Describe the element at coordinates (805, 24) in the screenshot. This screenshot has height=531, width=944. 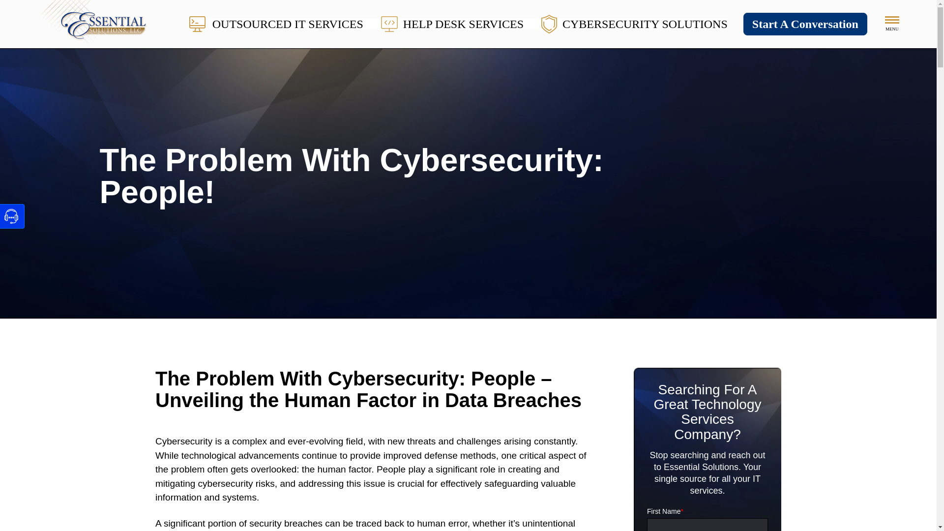
I see `Start A Conversation` at that location.